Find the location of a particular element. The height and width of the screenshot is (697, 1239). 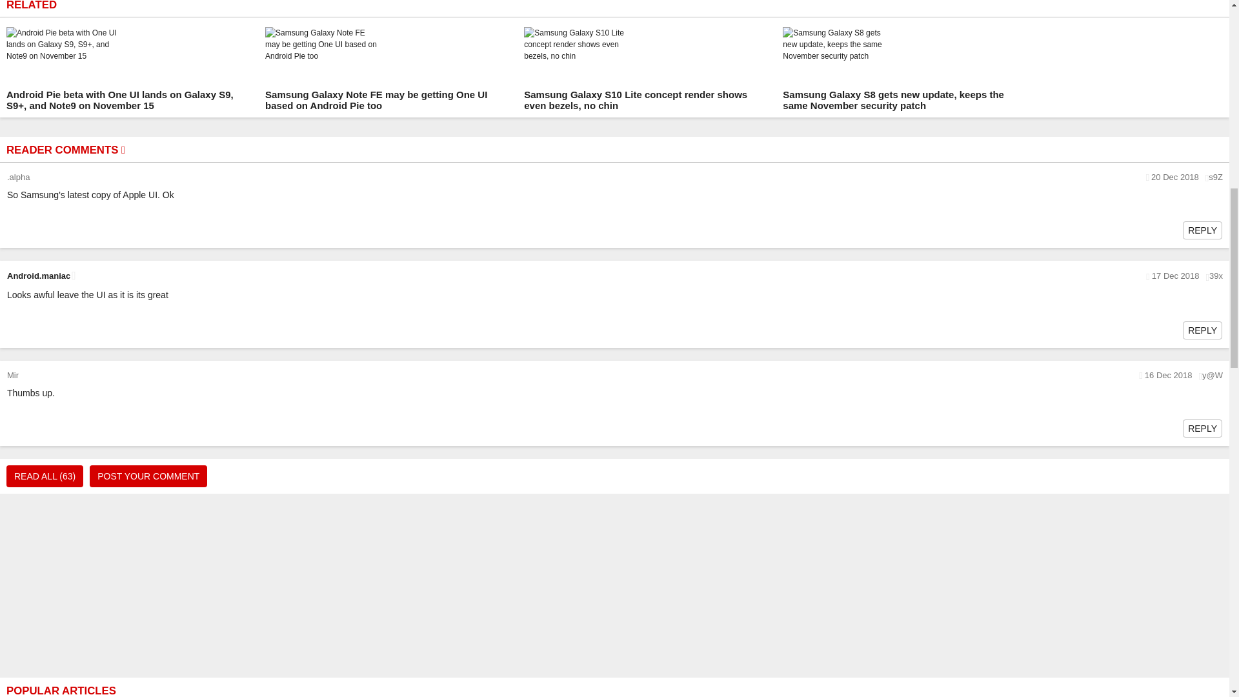

Encoded anonymized location is located at coordinates (1216, 276).